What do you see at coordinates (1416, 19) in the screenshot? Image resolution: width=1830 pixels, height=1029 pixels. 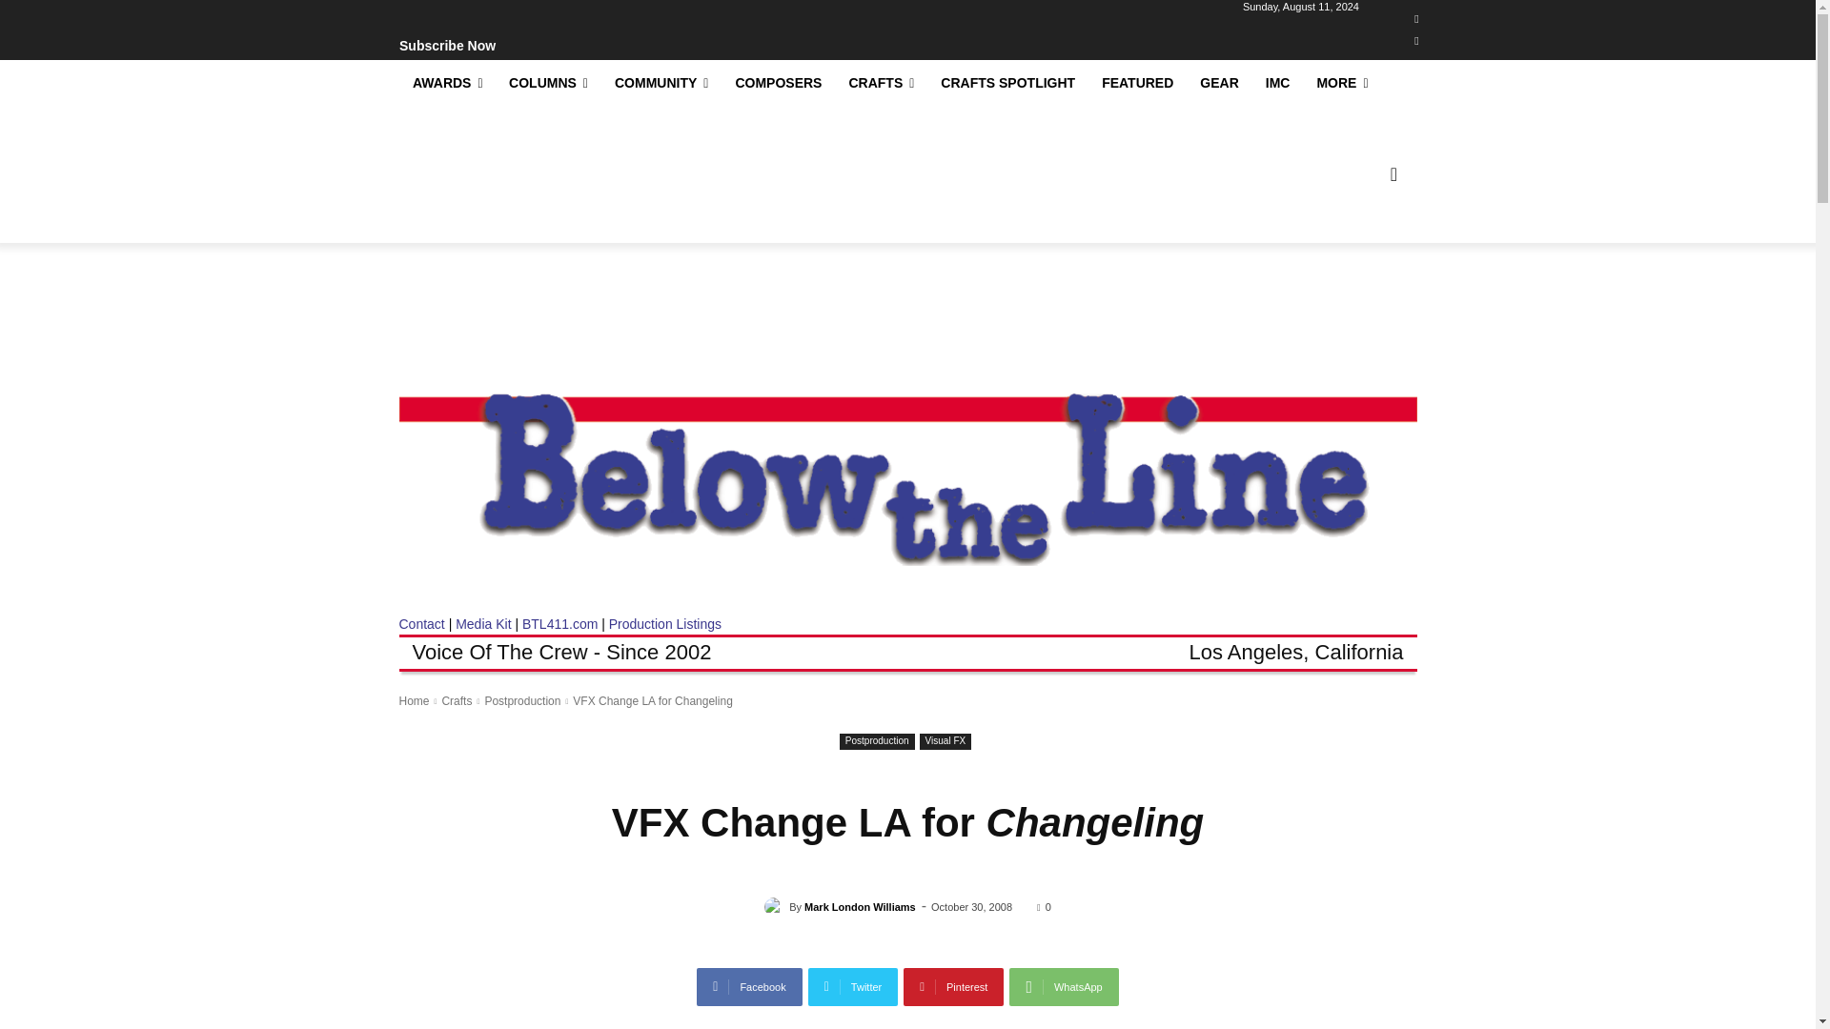 I see `Facebook` at bounding box center [1416, 19].